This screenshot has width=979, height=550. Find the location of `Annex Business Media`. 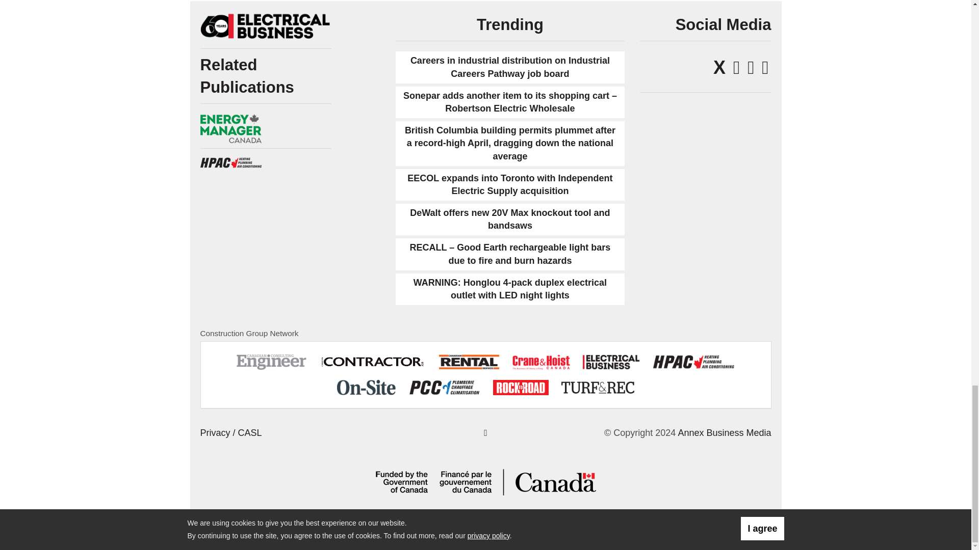

Annex Business Media is located at coordinates (724, 433).